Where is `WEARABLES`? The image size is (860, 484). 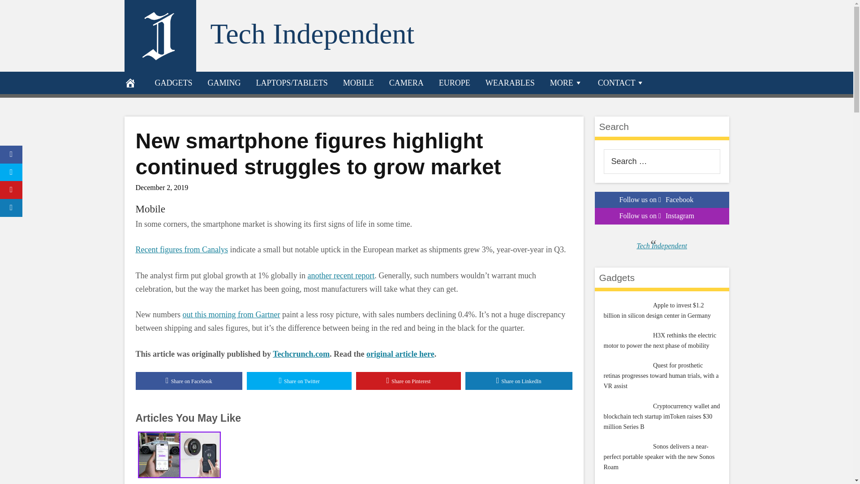
WEARABLES is located at coordinates (510, 82).